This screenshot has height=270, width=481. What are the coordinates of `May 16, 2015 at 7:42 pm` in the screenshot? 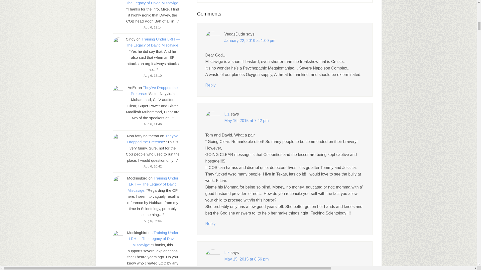 It's located at (247, 120).